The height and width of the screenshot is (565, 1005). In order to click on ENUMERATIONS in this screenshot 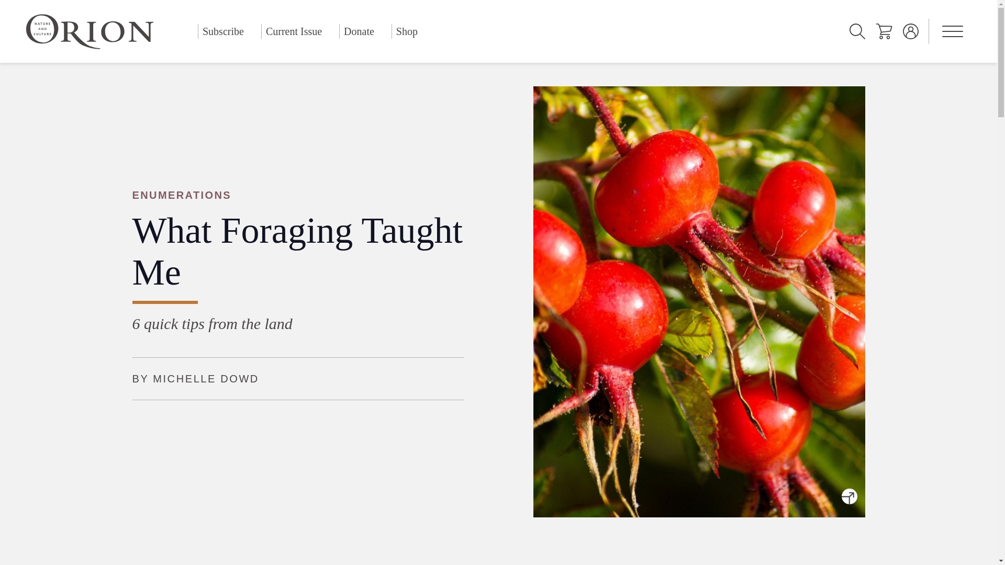, I will do `click(297, 195)`.